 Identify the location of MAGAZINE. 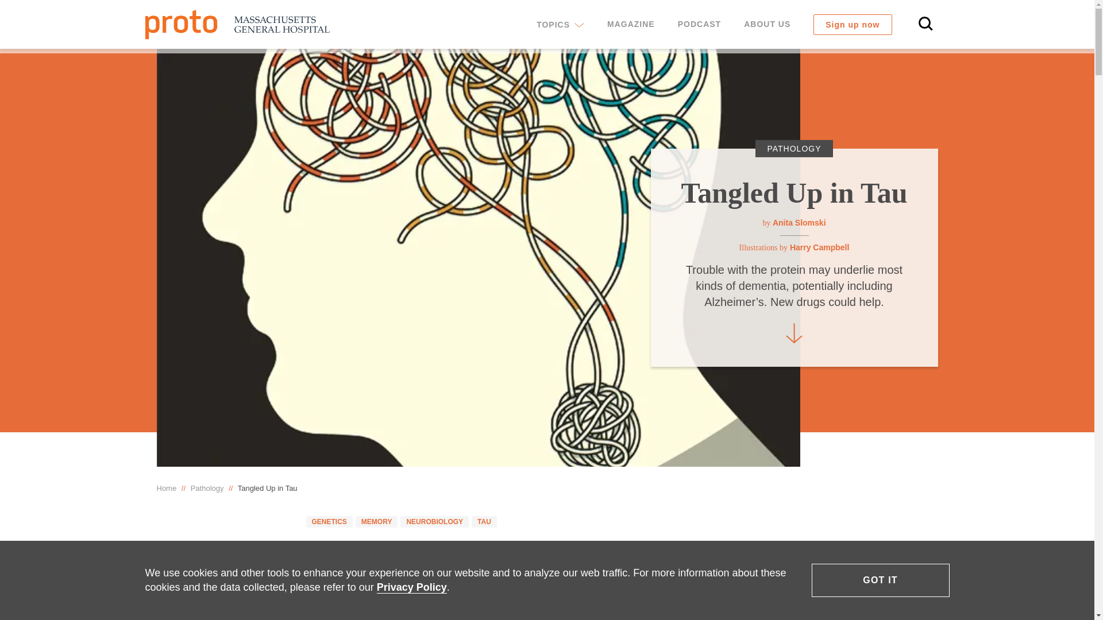
(631, 24).